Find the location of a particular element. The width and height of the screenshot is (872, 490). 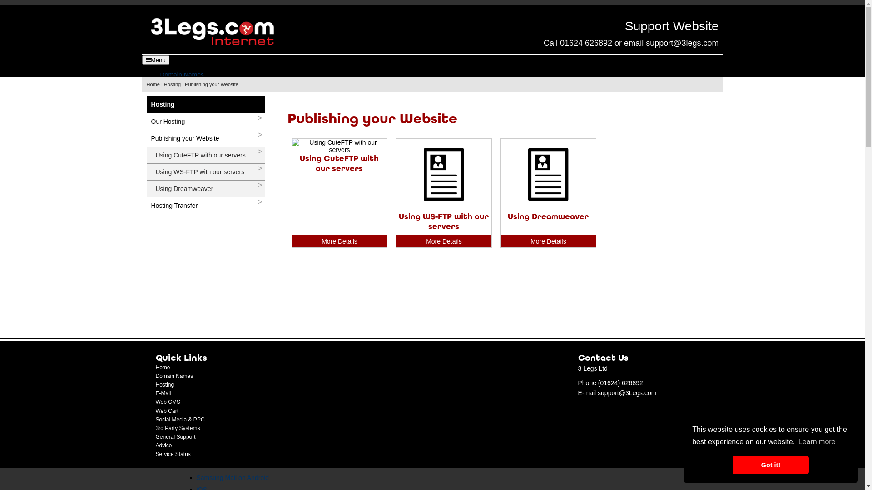

Web CMS is located at coordinates (168, 402).